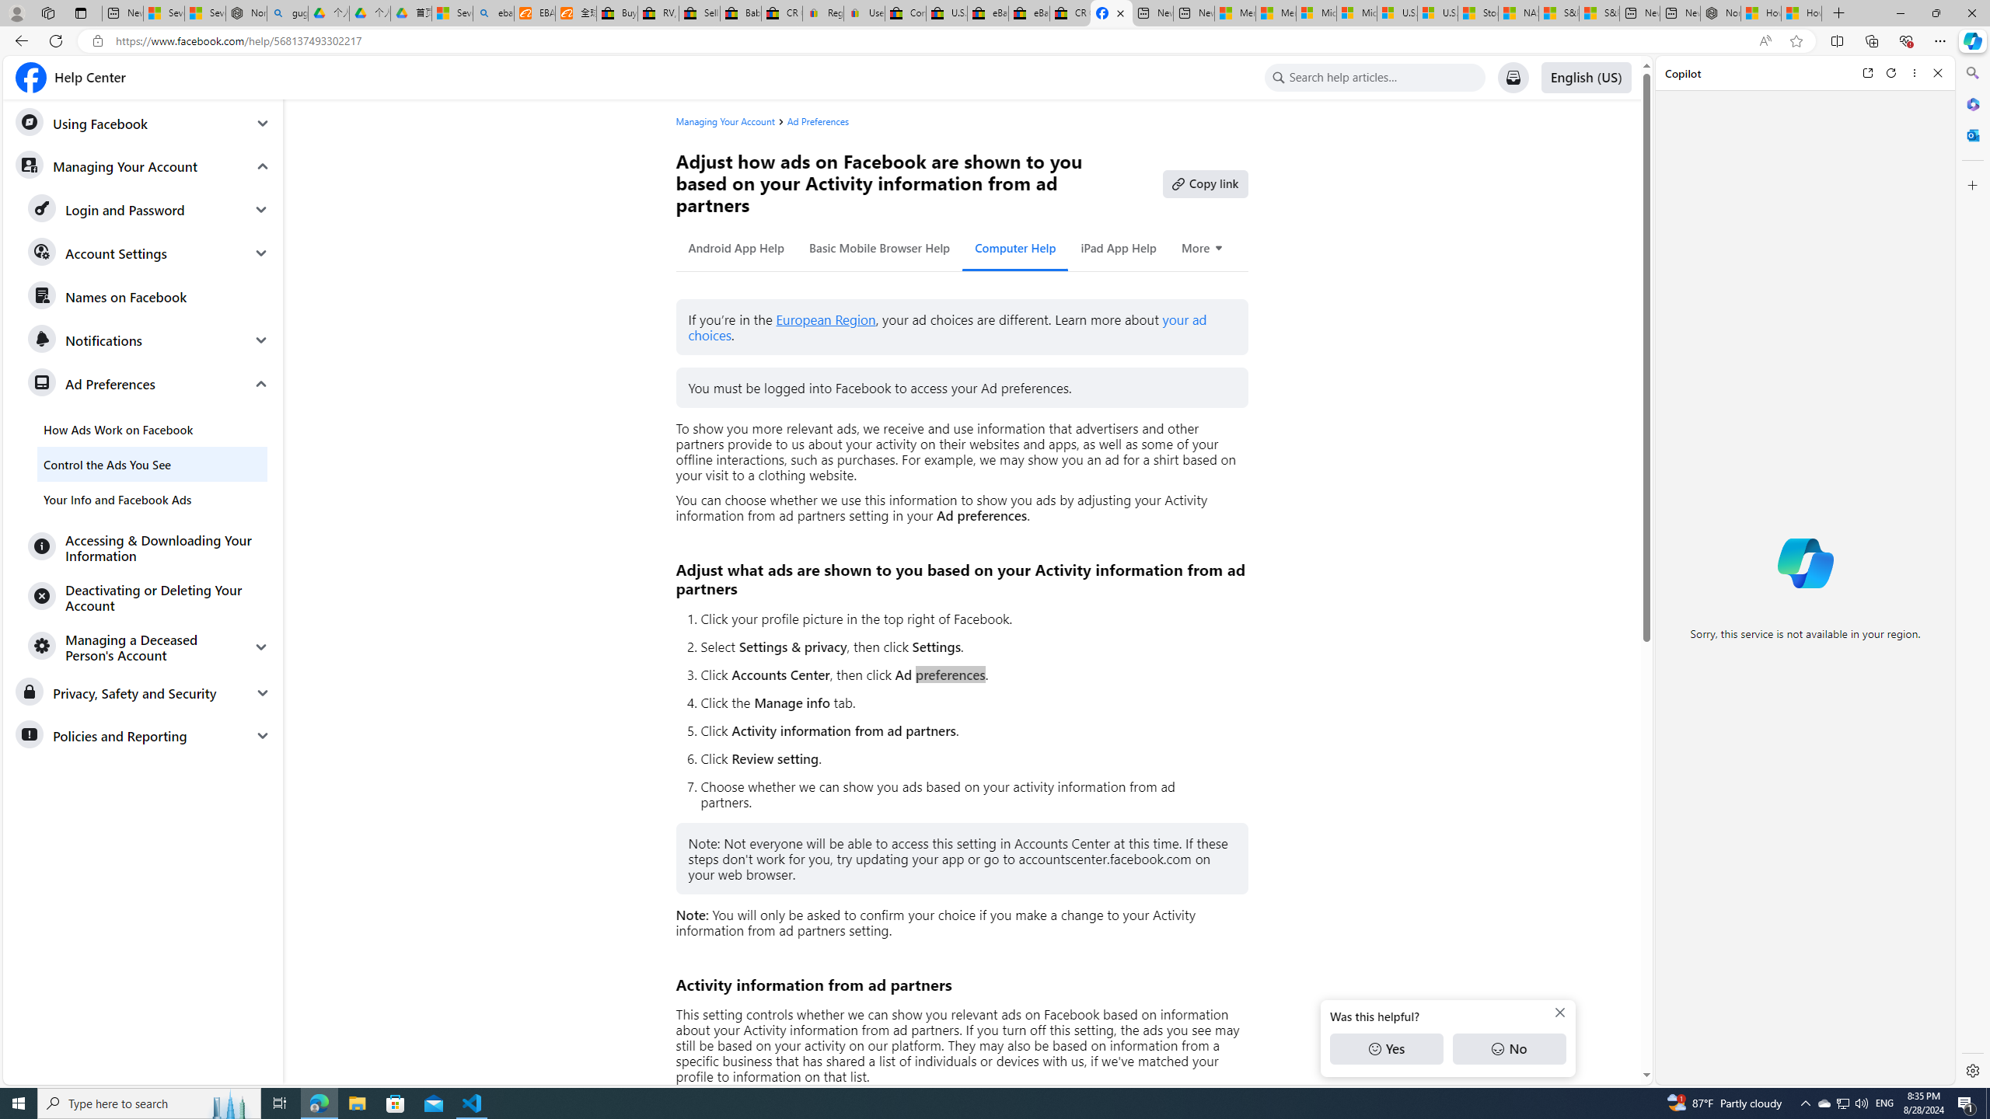 This screenshot has width=1990, height=1119. I want to click on Managing Your Account, so click(724, 121).